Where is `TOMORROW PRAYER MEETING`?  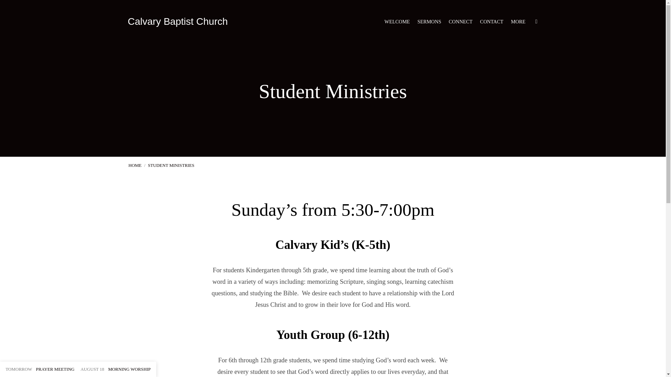
TOMORROW PRAYER MEETING is located at coordinates (40, 369).